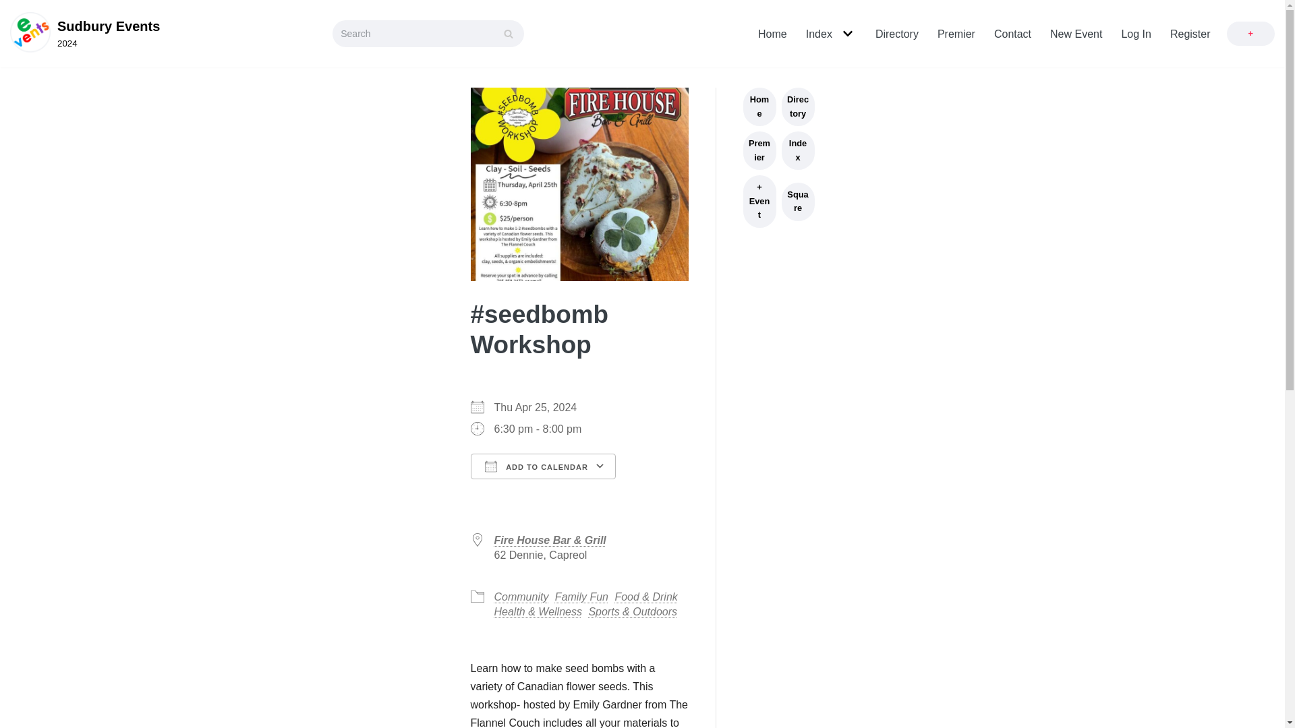  What do you see at coordinates (956, 34) in the screenshot?
I see `Premier` at bounding box center [956, 34].